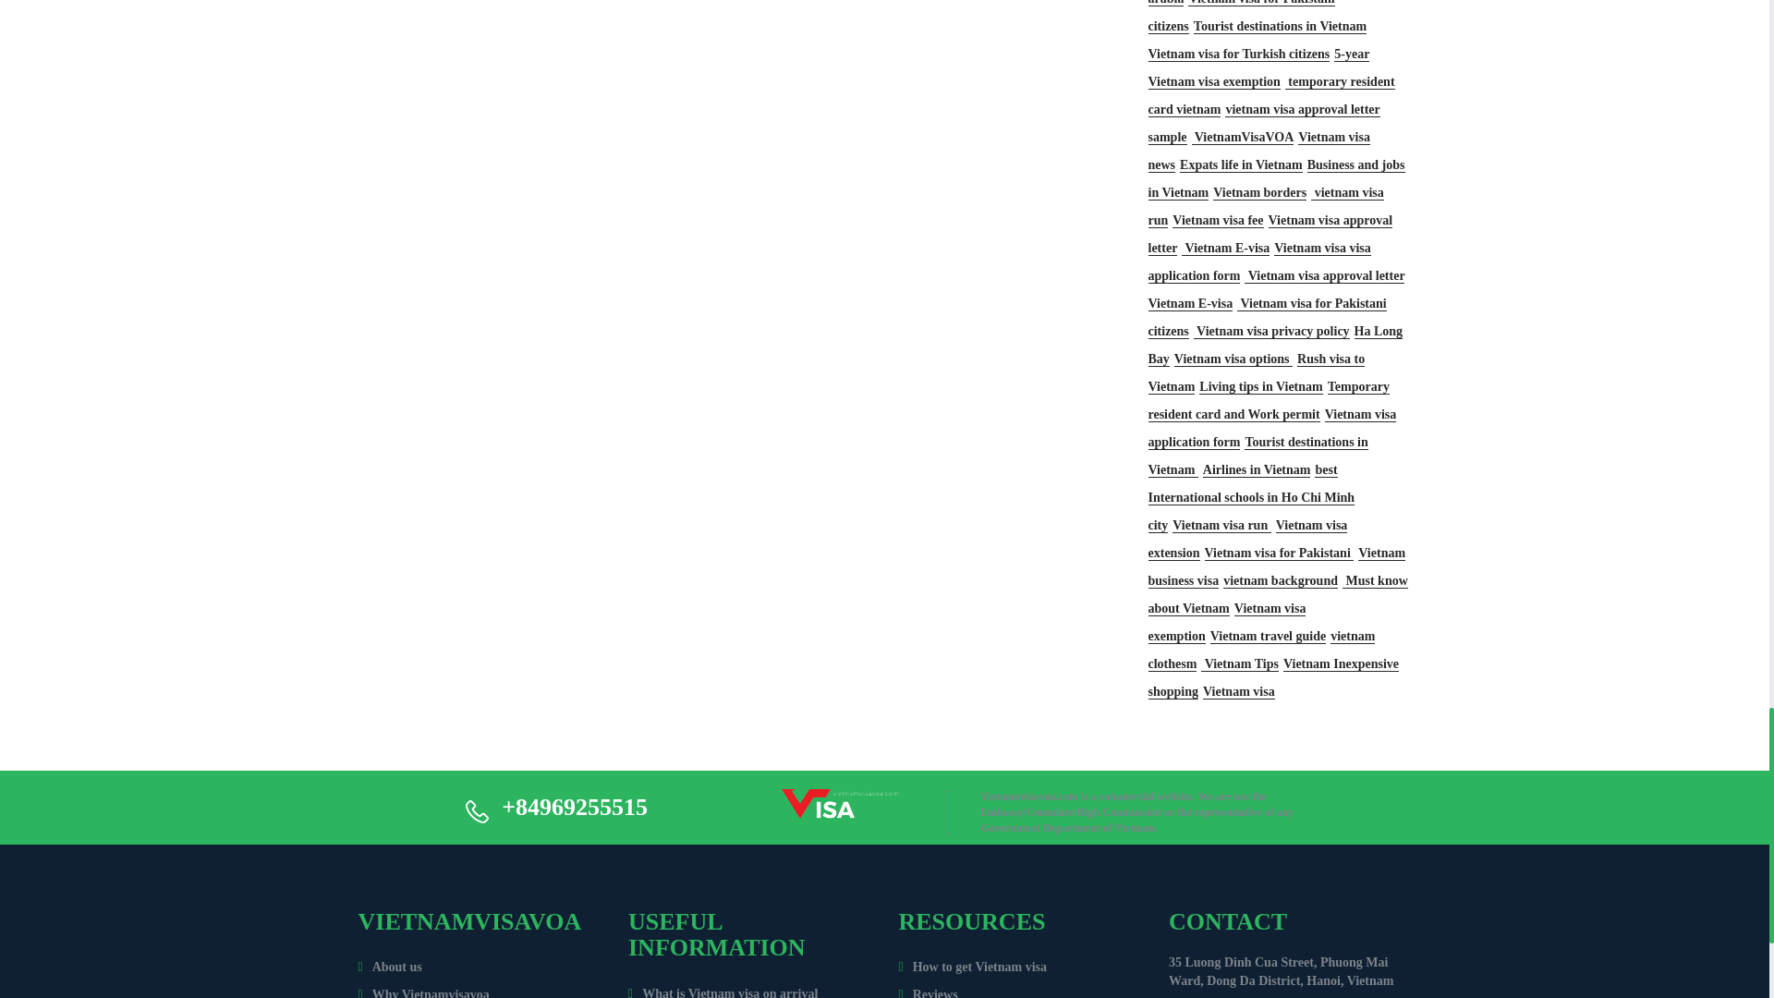 The image size is (1774, 998). What do you see at coordinates (390, 967) in the screenshot?
I see `About us` at bounding box center [390, 967].